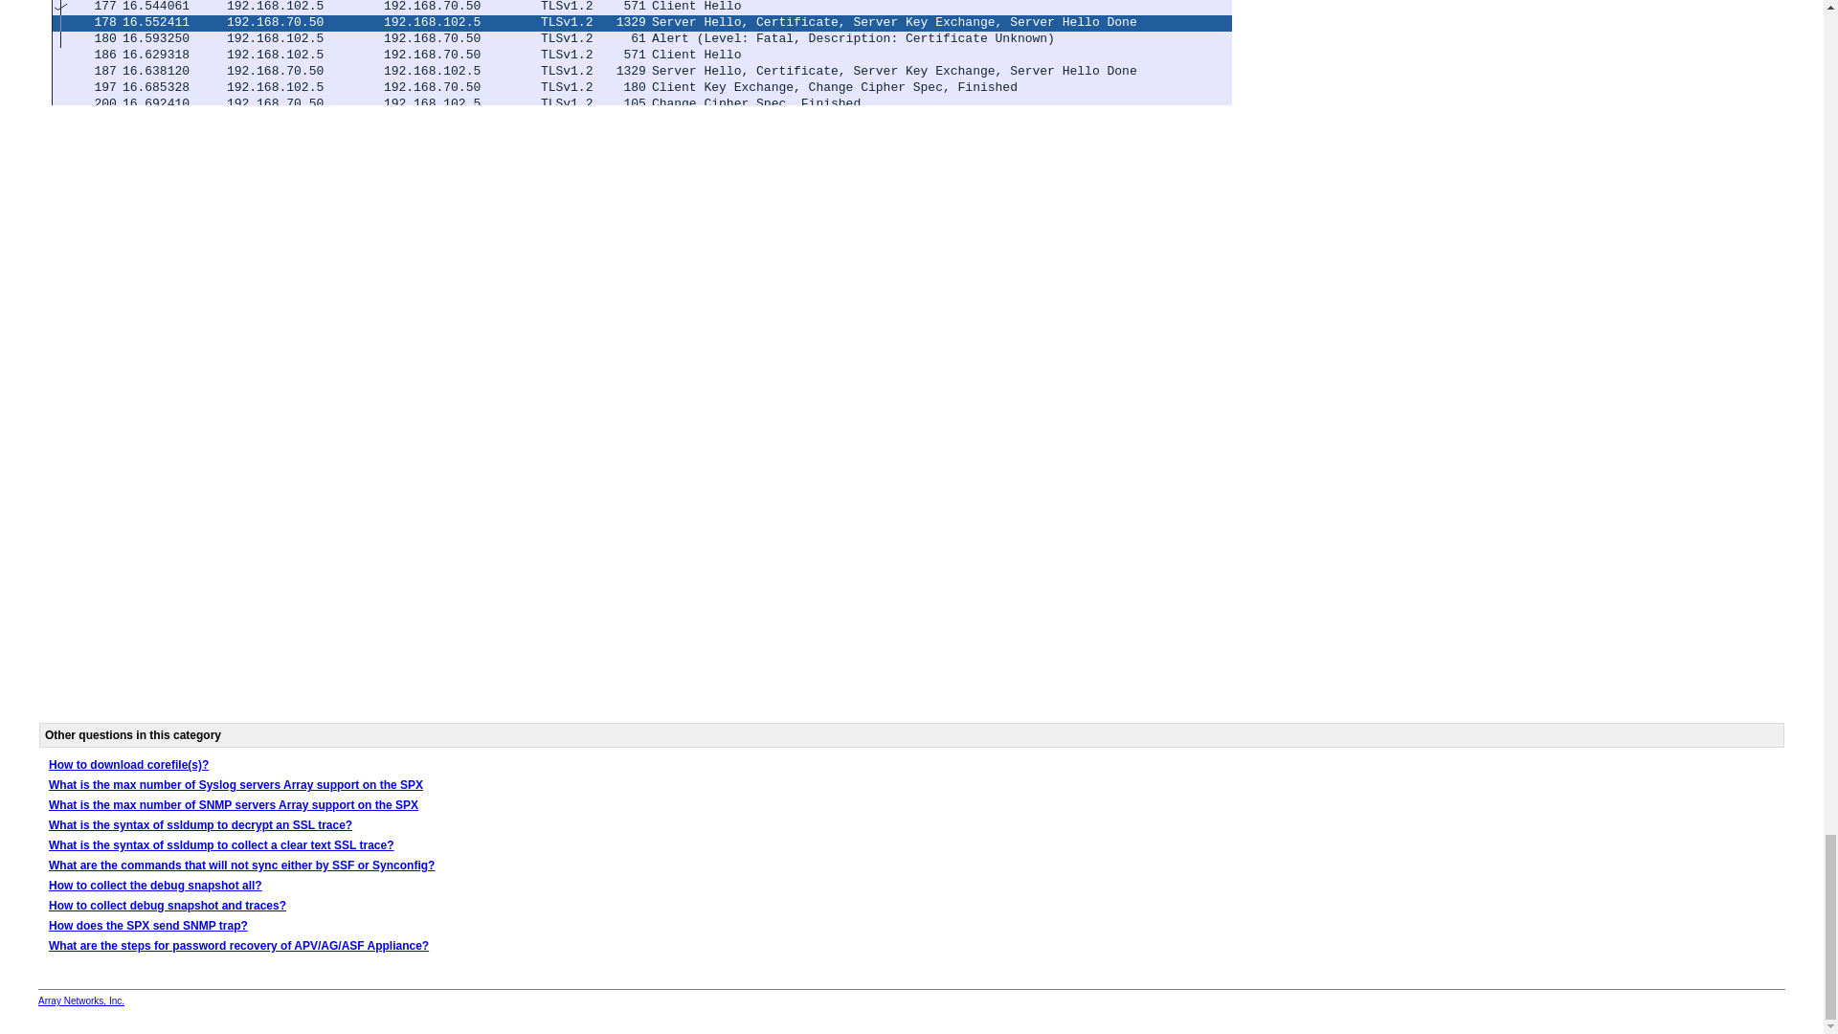 This screenshot has width=1838, height=1034. Describe the element at coordinates (155, 886) in the screenshot. I see `How to collect the debug snapshot all?` at that location.